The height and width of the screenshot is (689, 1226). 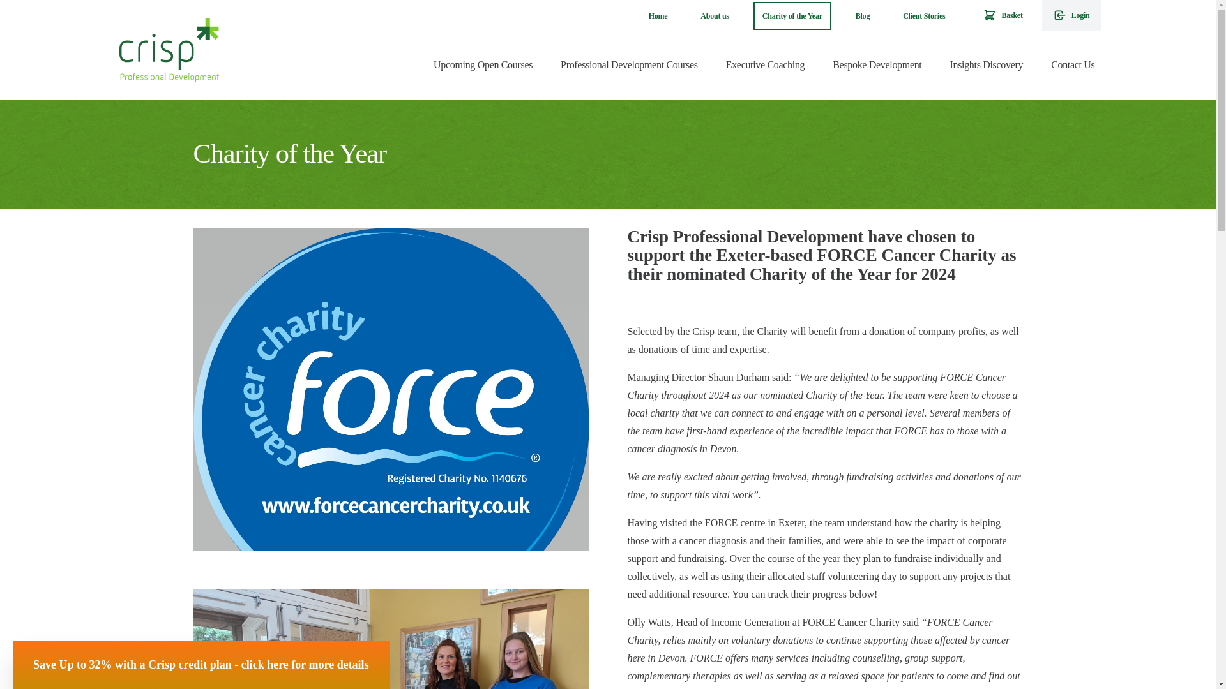 I want to click on About us, so click(x=714, y=16).